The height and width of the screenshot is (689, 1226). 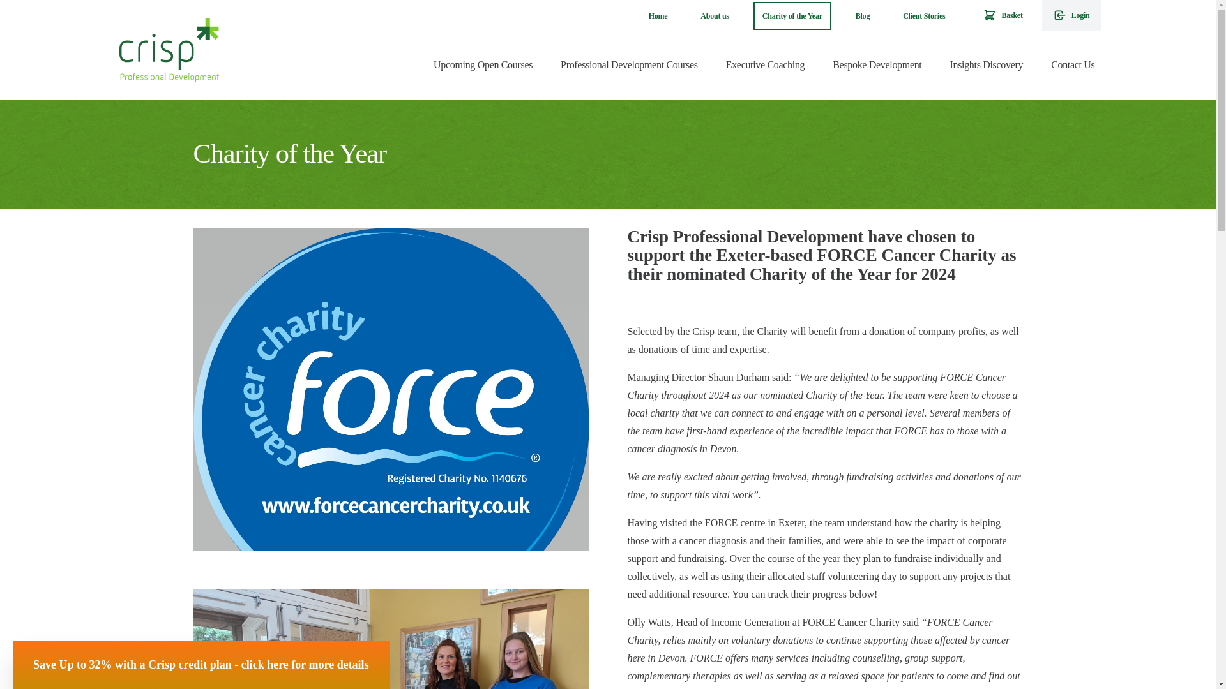 I want to click on About us, so click(x=714, y=16).